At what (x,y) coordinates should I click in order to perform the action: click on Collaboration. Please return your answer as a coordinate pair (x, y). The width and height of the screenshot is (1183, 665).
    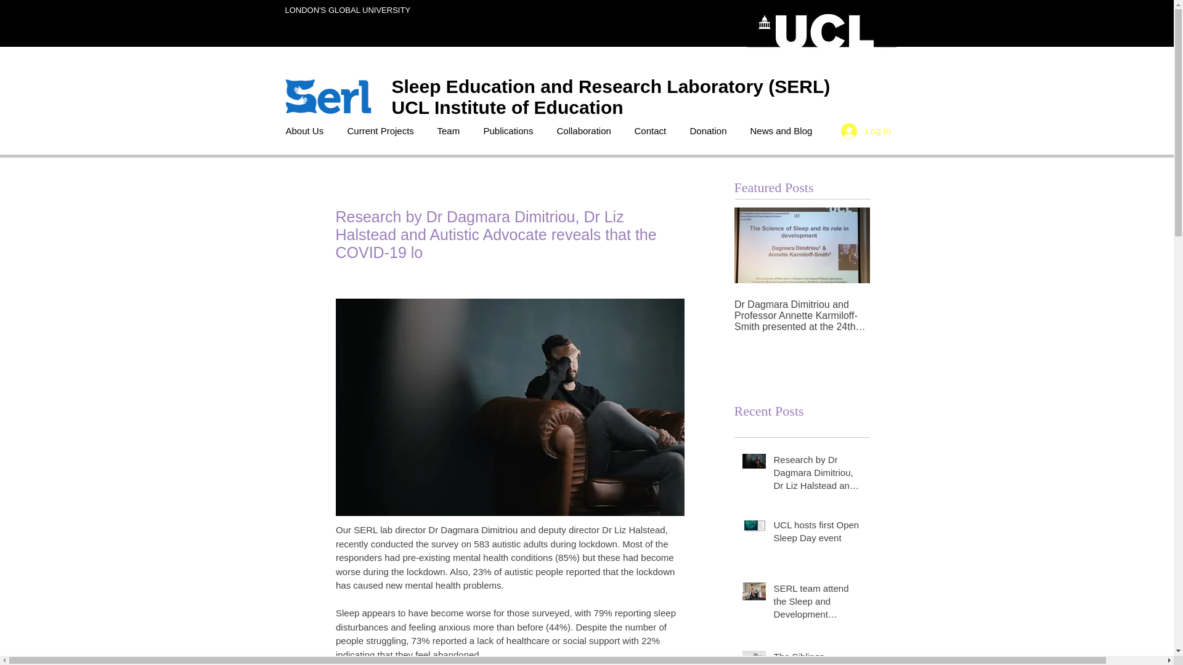
    Looking at the image, I should click on (585, 131).